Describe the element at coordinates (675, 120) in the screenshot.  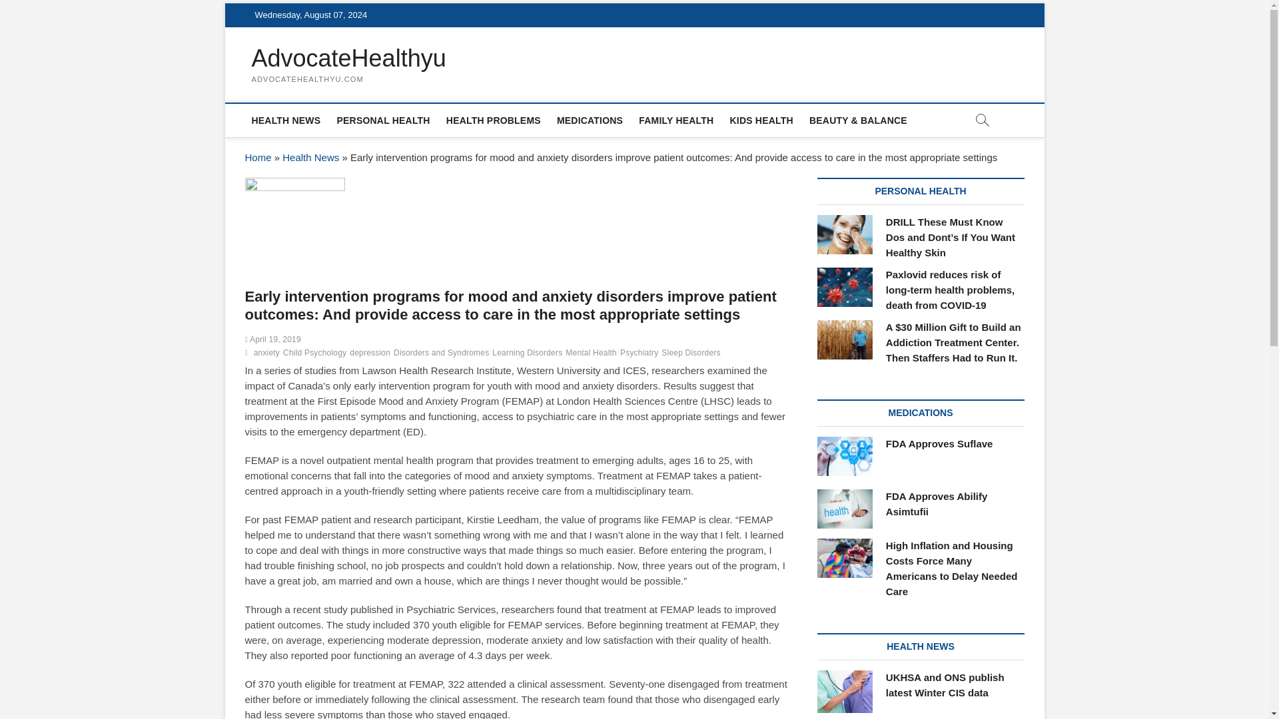
I see `FAMILY HEALTH` at that location.